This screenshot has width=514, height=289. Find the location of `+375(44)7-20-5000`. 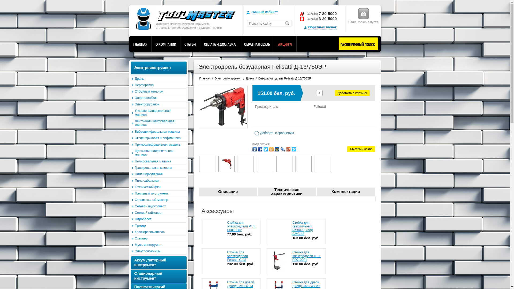

+375(44)7-20-5000 is located at coordinates (321, 13).